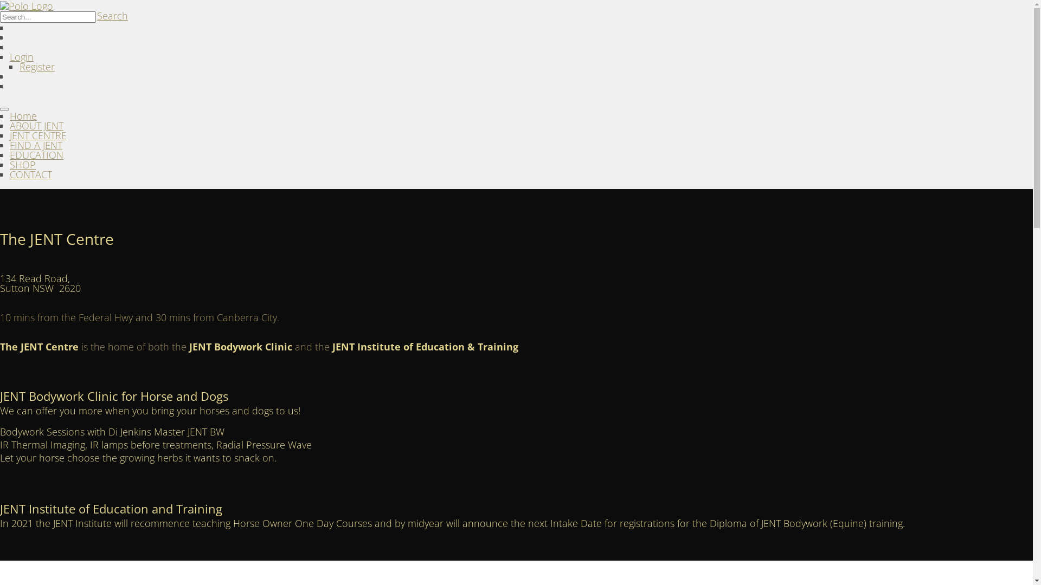 This screenshot has height=585, width=1041. Describe the element at coordinates (22, 57) in the screenshot. I see `Login` at that location.